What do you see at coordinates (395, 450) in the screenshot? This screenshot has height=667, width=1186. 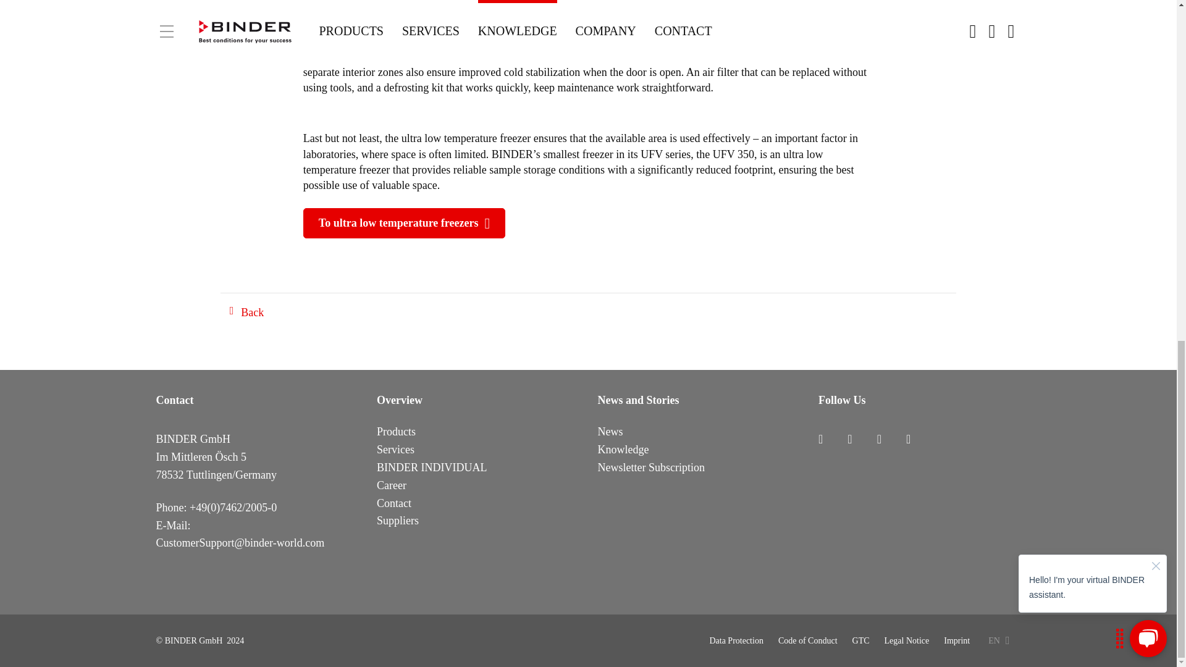 I see `Services` at bounding box center [395, 450].